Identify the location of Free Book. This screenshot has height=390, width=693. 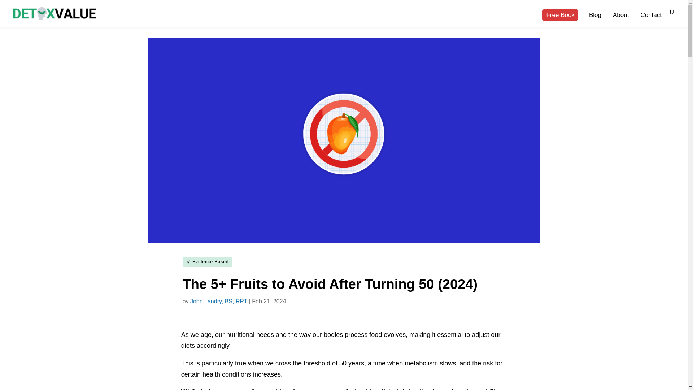
(560, 19).